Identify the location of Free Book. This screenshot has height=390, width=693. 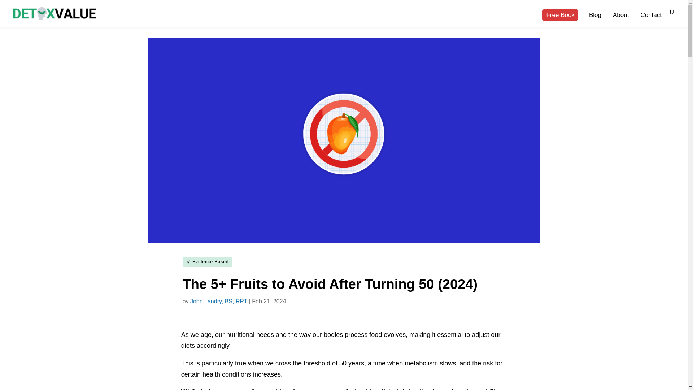
(560, 19).